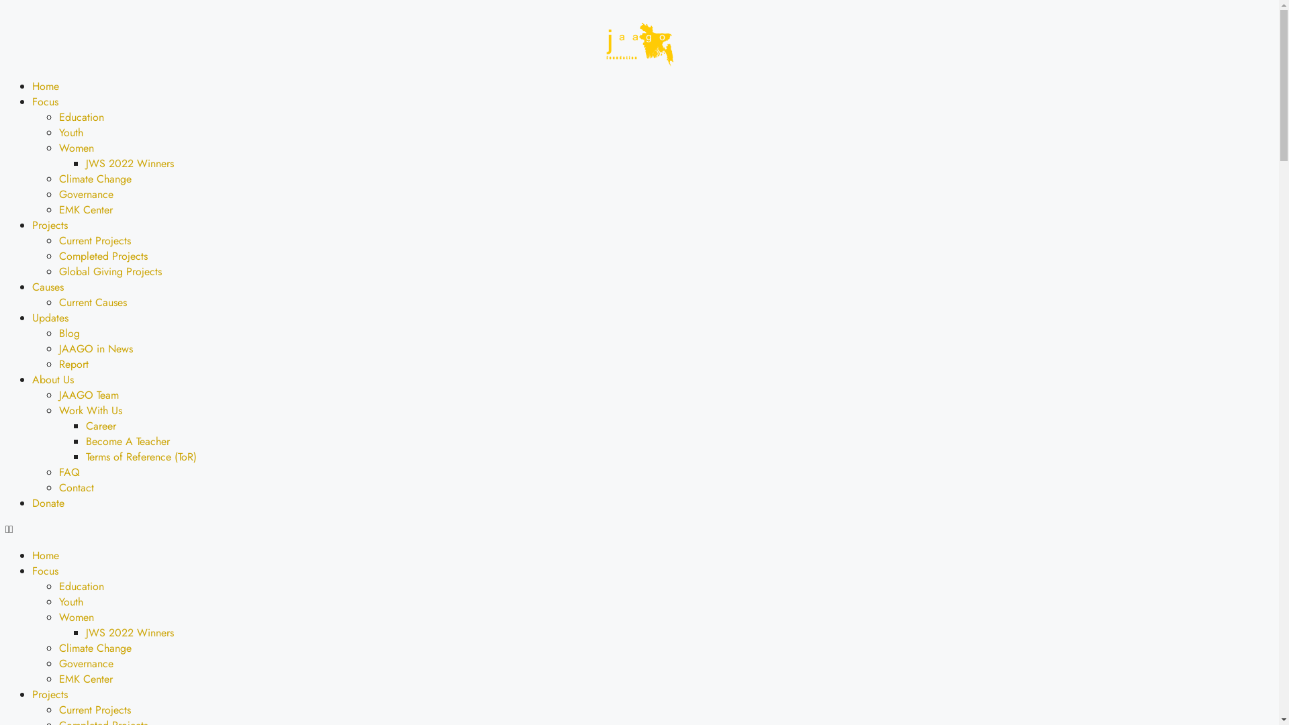 This screenshot has width=1289, height=725. I want to click on Projects, so click(50, 694).